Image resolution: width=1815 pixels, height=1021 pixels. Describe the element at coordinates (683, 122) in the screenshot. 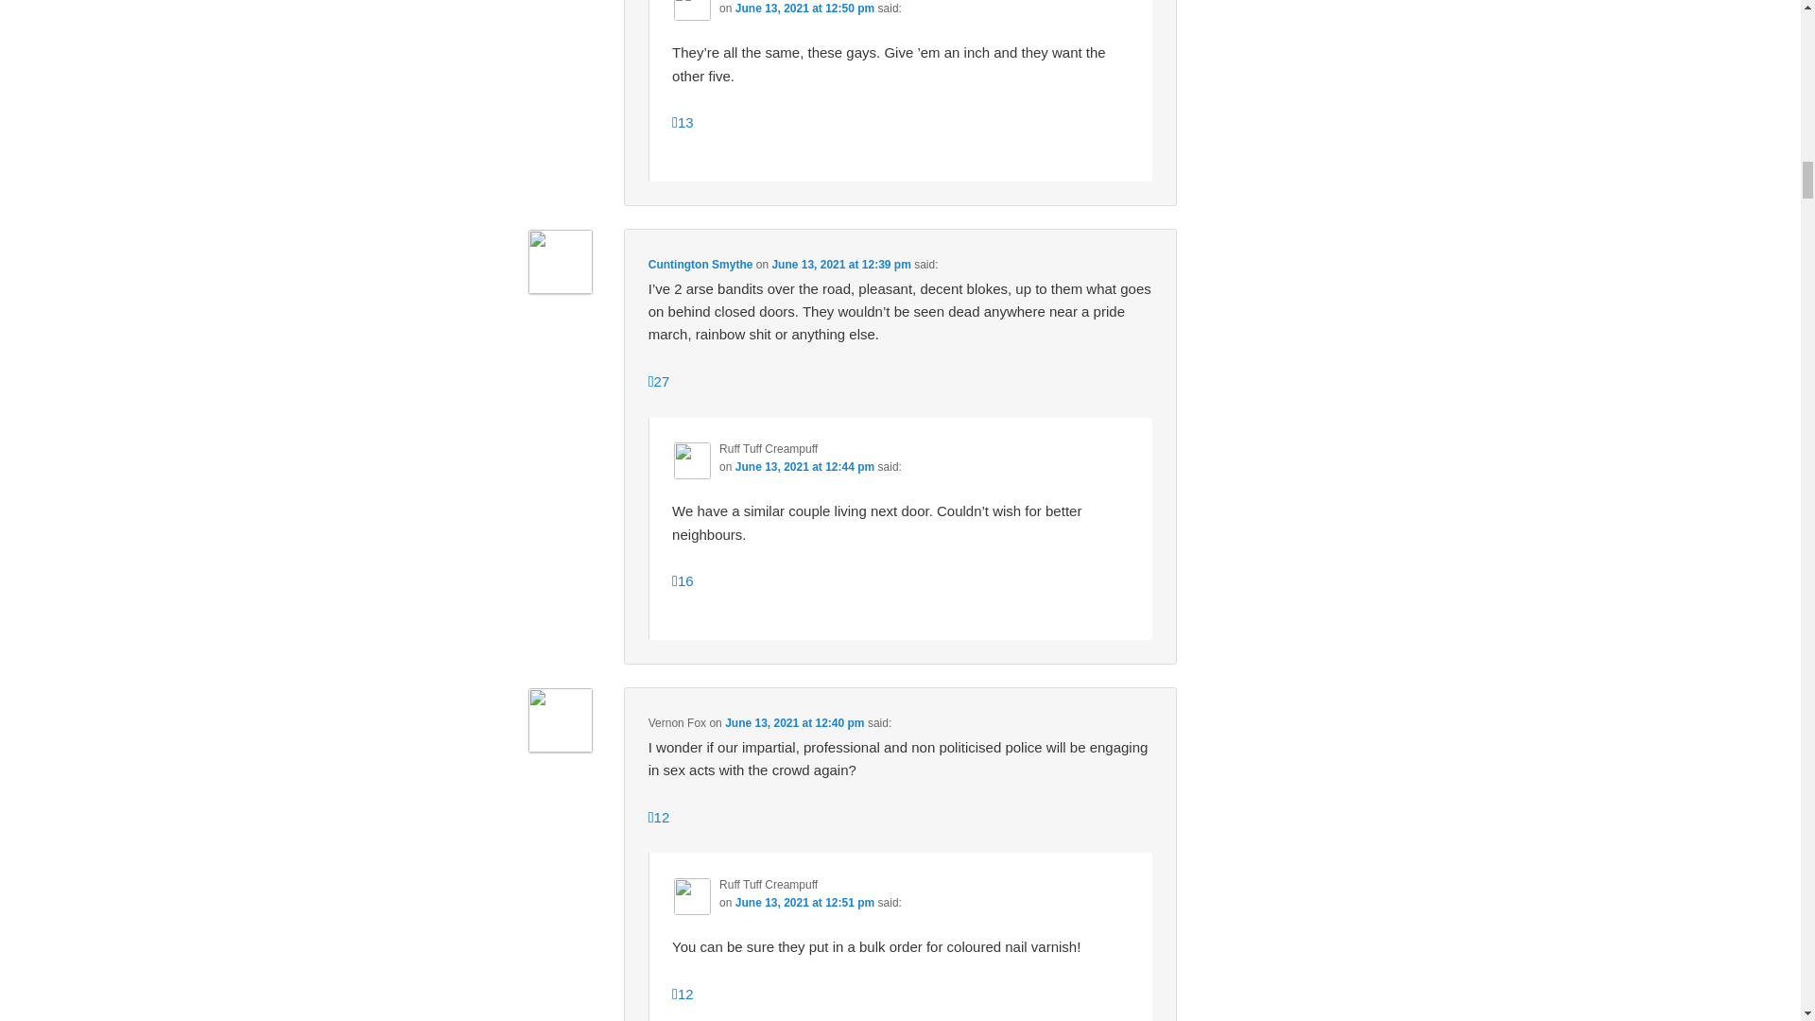

I see `13` at that location.